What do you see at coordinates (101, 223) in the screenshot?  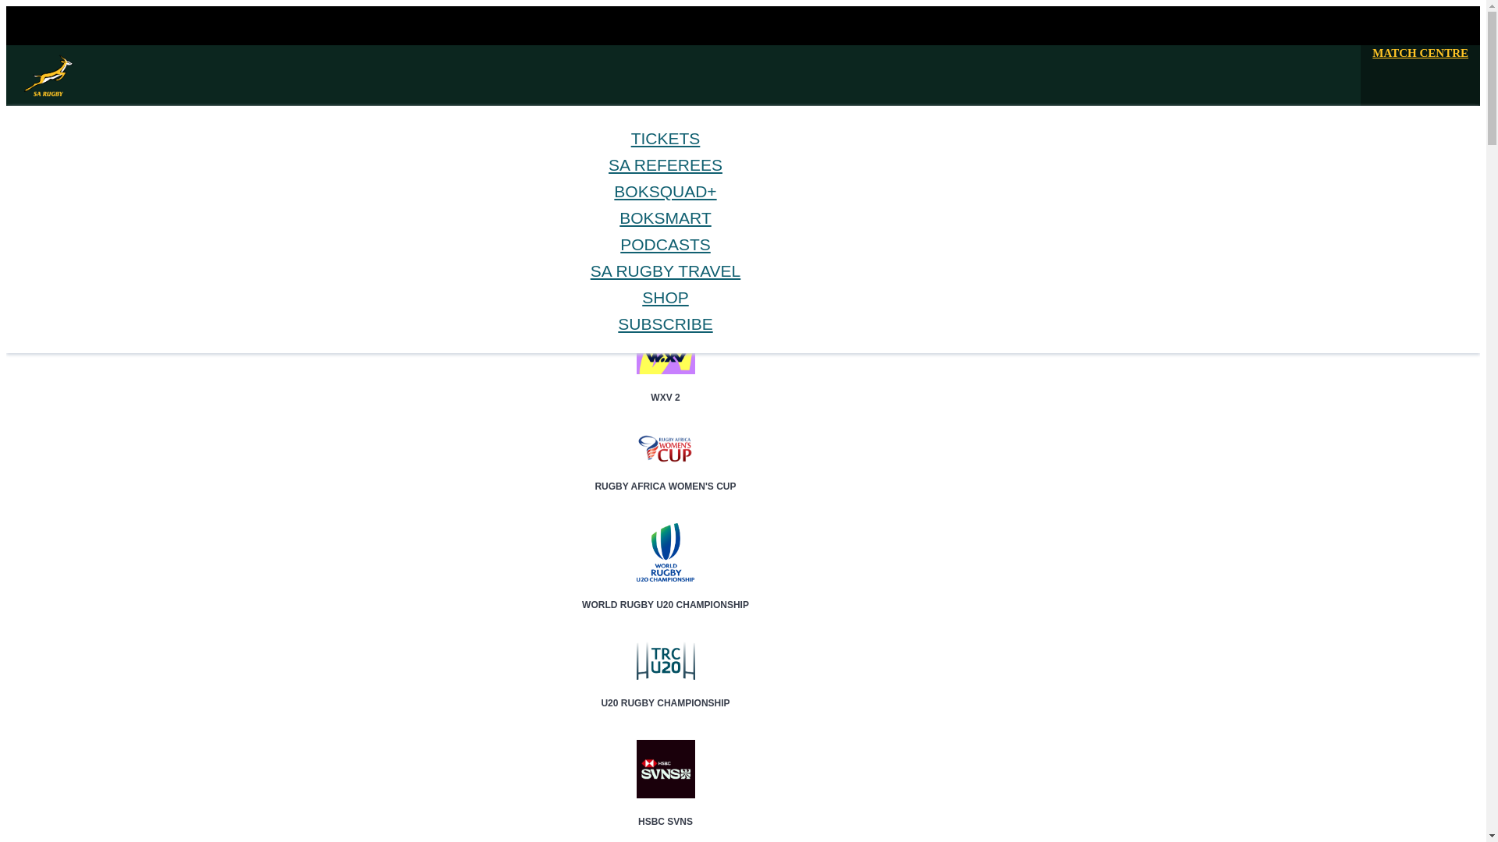 I see `TOURNAMENTS` at bounding box center [101, 223].